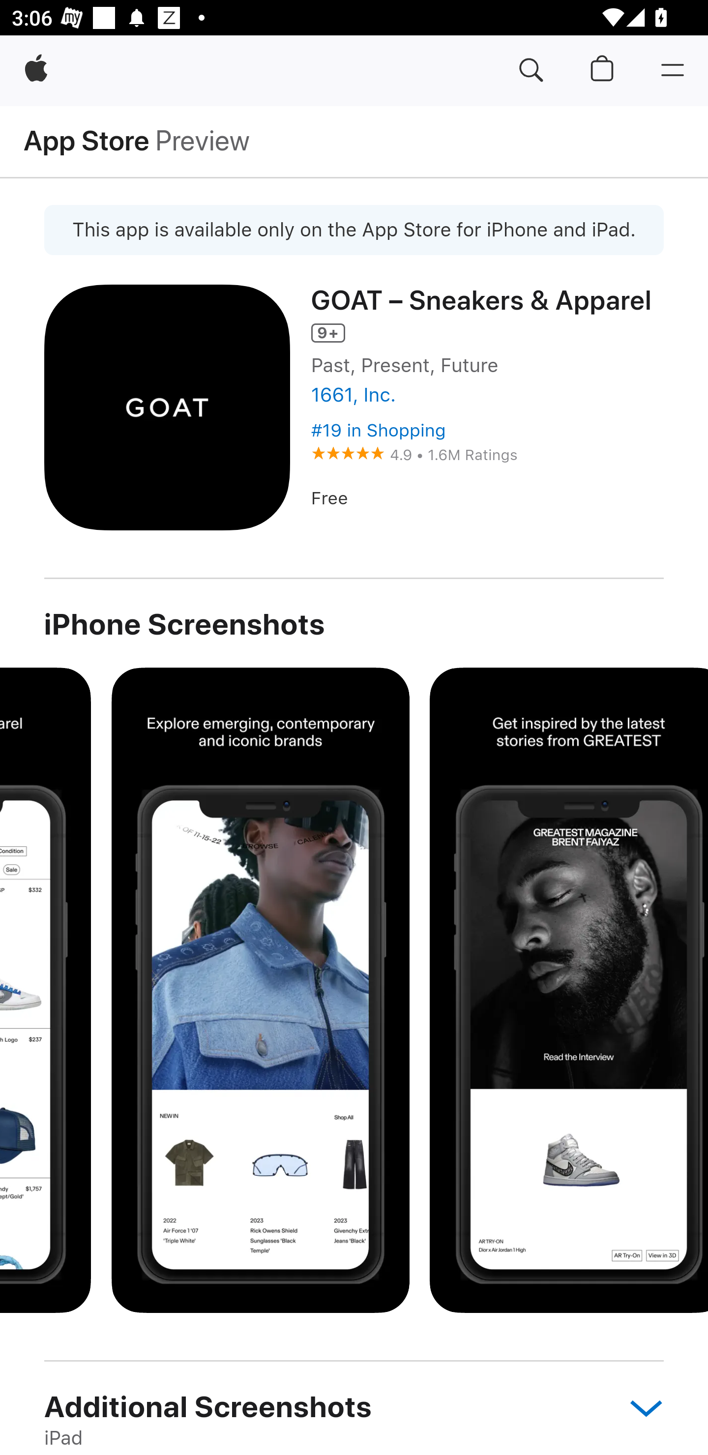 Image resolution: width=708 pixels, height=1455 pixels. What do you see at coordinates (87, 140) in the screenshot?
I see `App Store` at bounding box center [87, 140].